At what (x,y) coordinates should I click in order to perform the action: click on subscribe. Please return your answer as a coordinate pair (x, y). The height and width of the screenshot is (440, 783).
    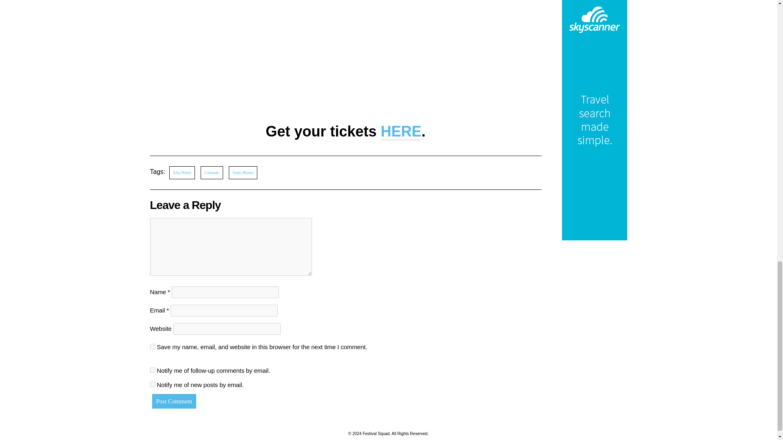
    Looking at the image, I should click on (153, 385).